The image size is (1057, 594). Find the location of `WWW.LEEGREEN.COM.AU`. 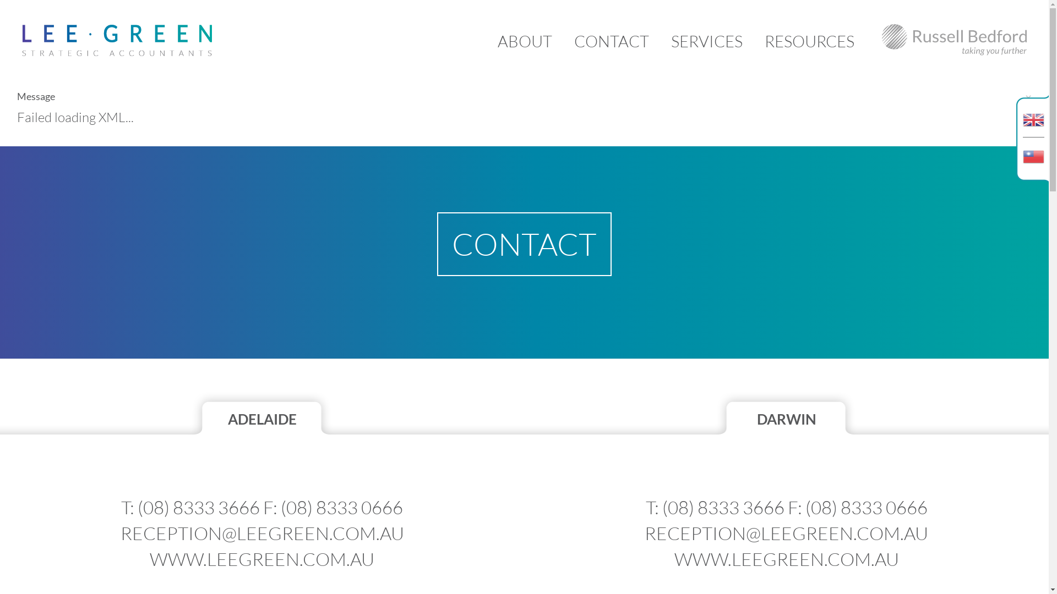

WWW.LEEGREEN.COM.AU is located at coordinates (262, 559).